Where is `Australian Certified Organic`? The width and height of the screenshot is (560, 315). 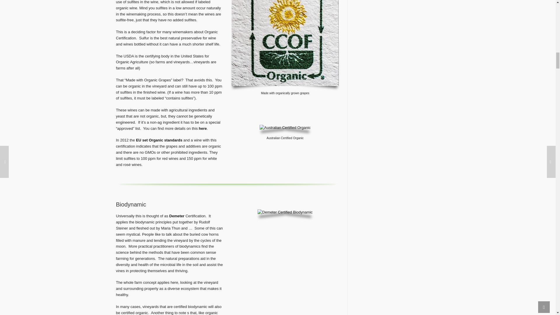 Australian Certified Organic is located at coordinates (285, 128).